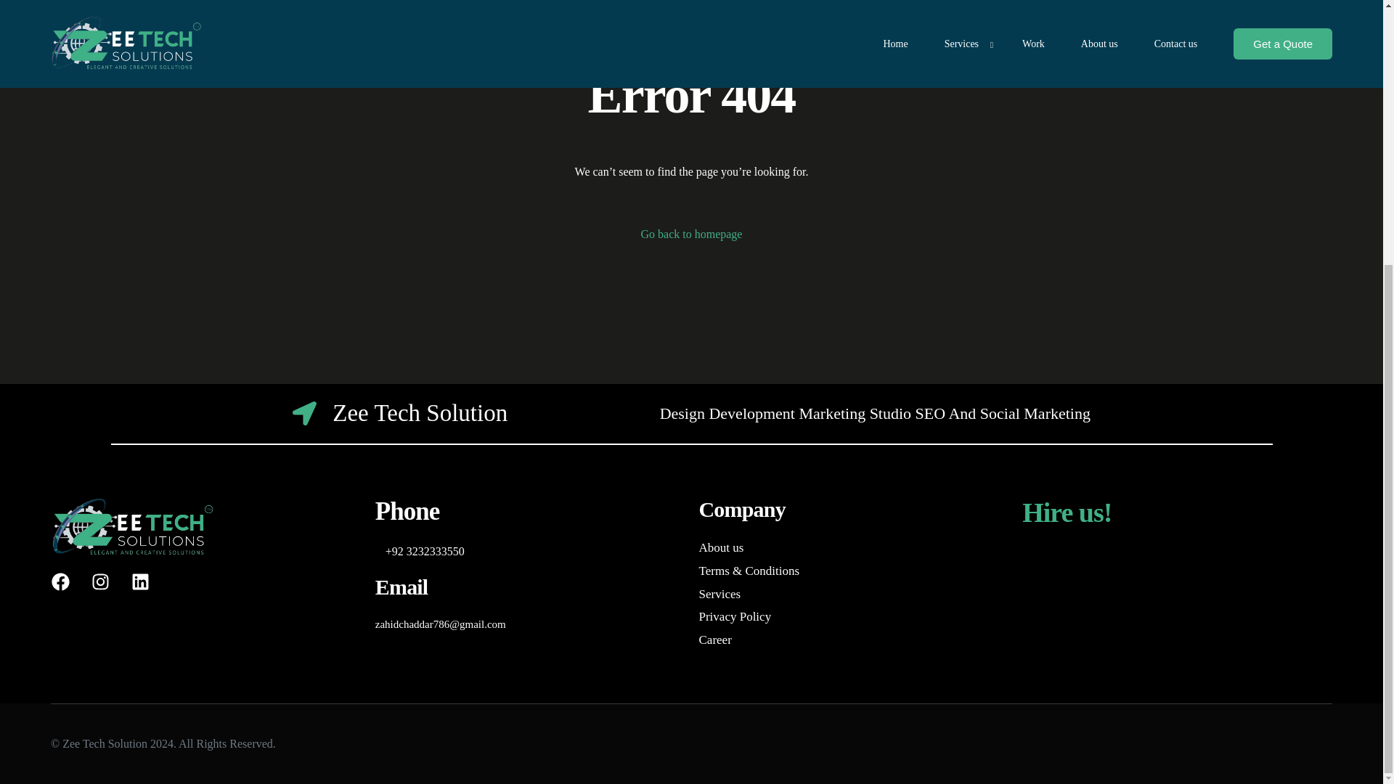 The height and width of the screenshot is (784, 1394). Describe the element at coordinates (852, 594) in the screenshot. I see `Services` at that location.